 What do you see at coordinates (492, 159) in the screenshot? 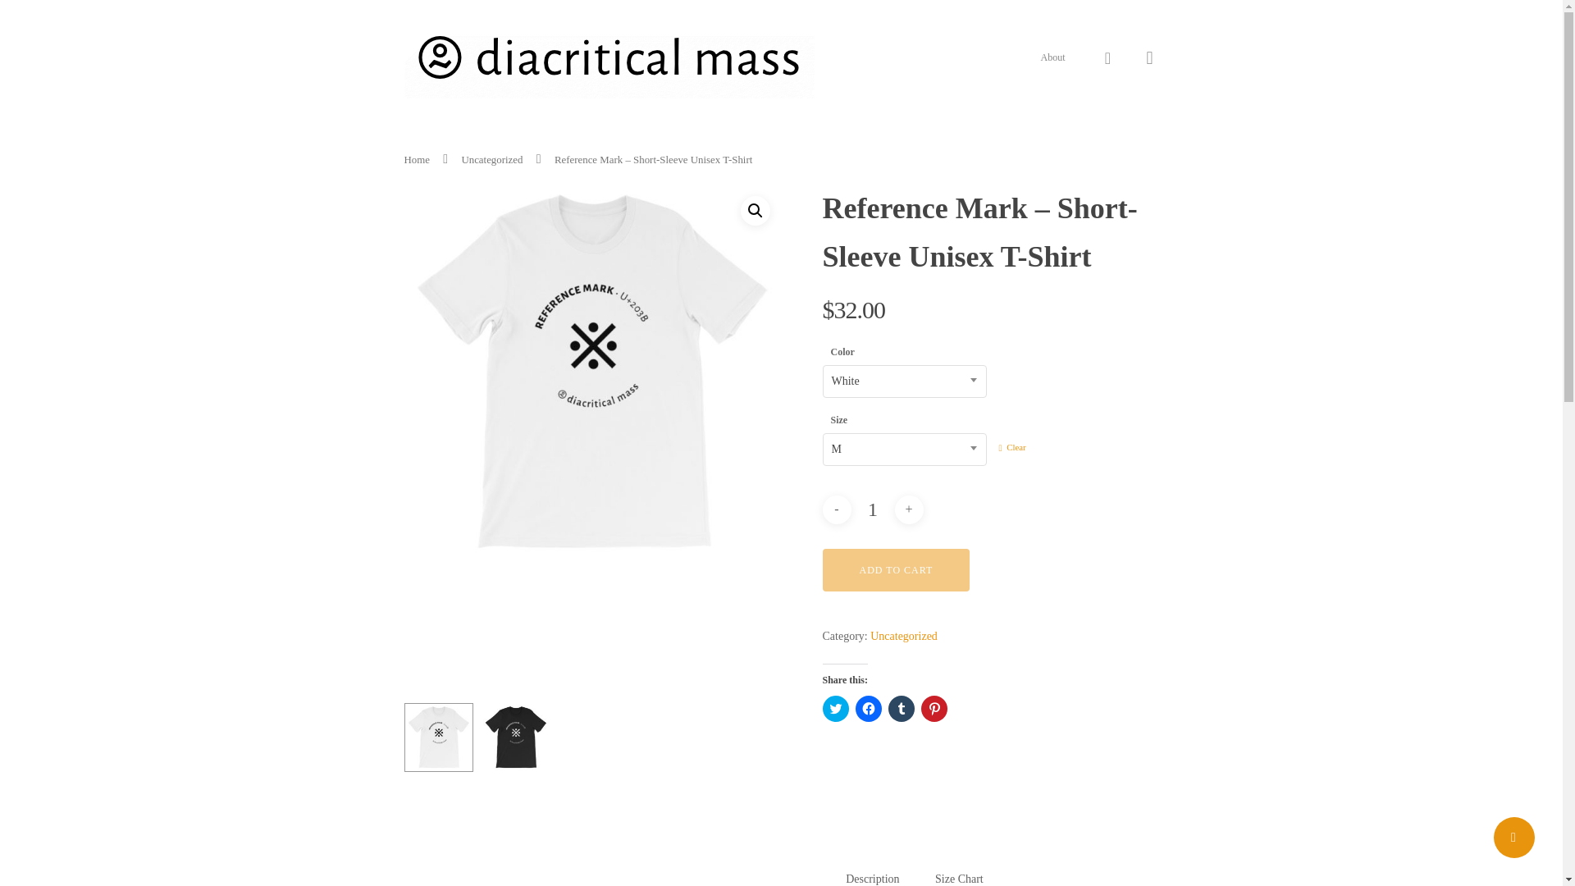
I see `Uncategorized` at bounding box center [492, 159].